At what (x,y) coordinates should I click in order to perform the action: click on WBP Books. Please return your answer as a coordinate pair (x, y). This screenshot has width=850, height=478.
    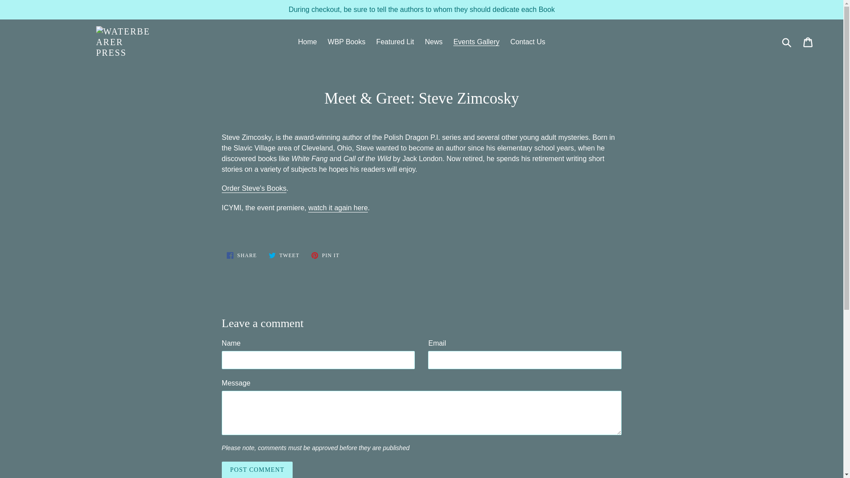
    Looking at the image, I should click on (476, 42).